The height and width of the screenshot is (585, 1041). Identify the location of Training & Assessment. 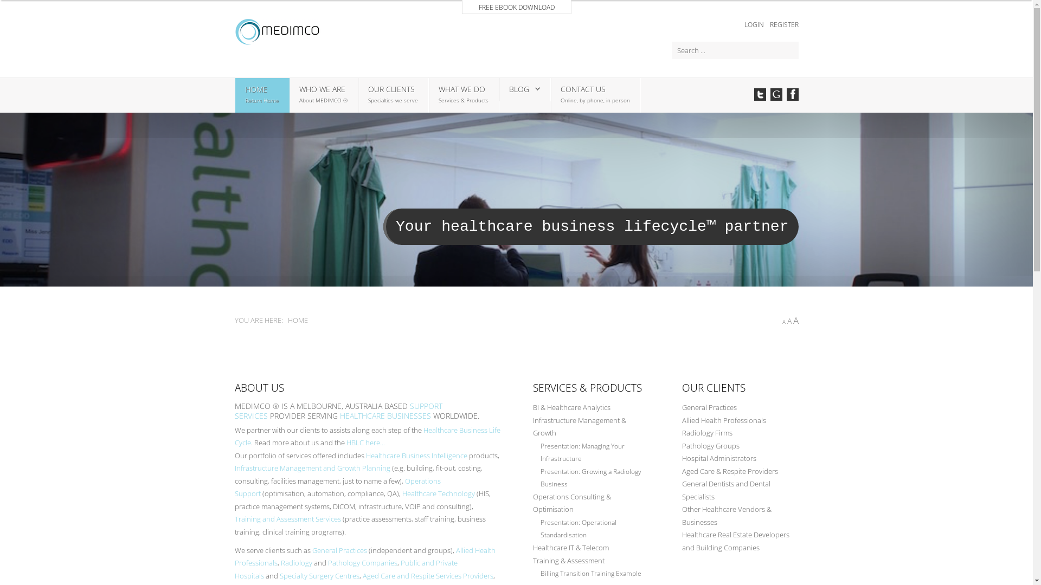
(591, 561).